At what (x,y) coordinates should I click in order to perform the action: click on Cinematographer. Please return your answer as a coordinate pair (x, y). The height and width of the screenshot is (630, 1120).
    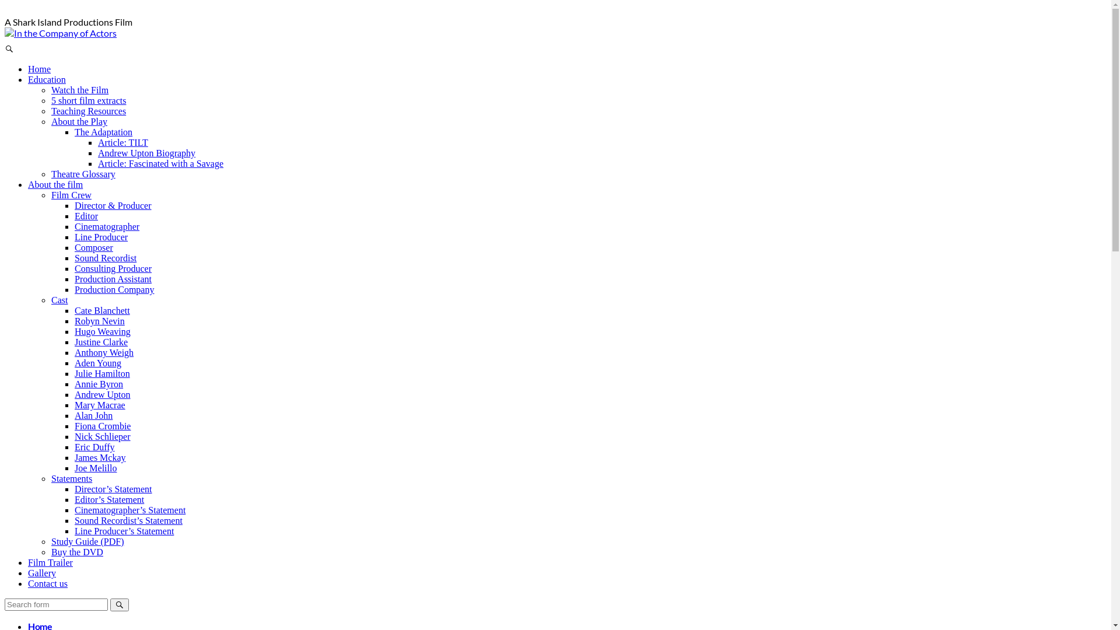
    Looking at the image, I should click on (107, 226).